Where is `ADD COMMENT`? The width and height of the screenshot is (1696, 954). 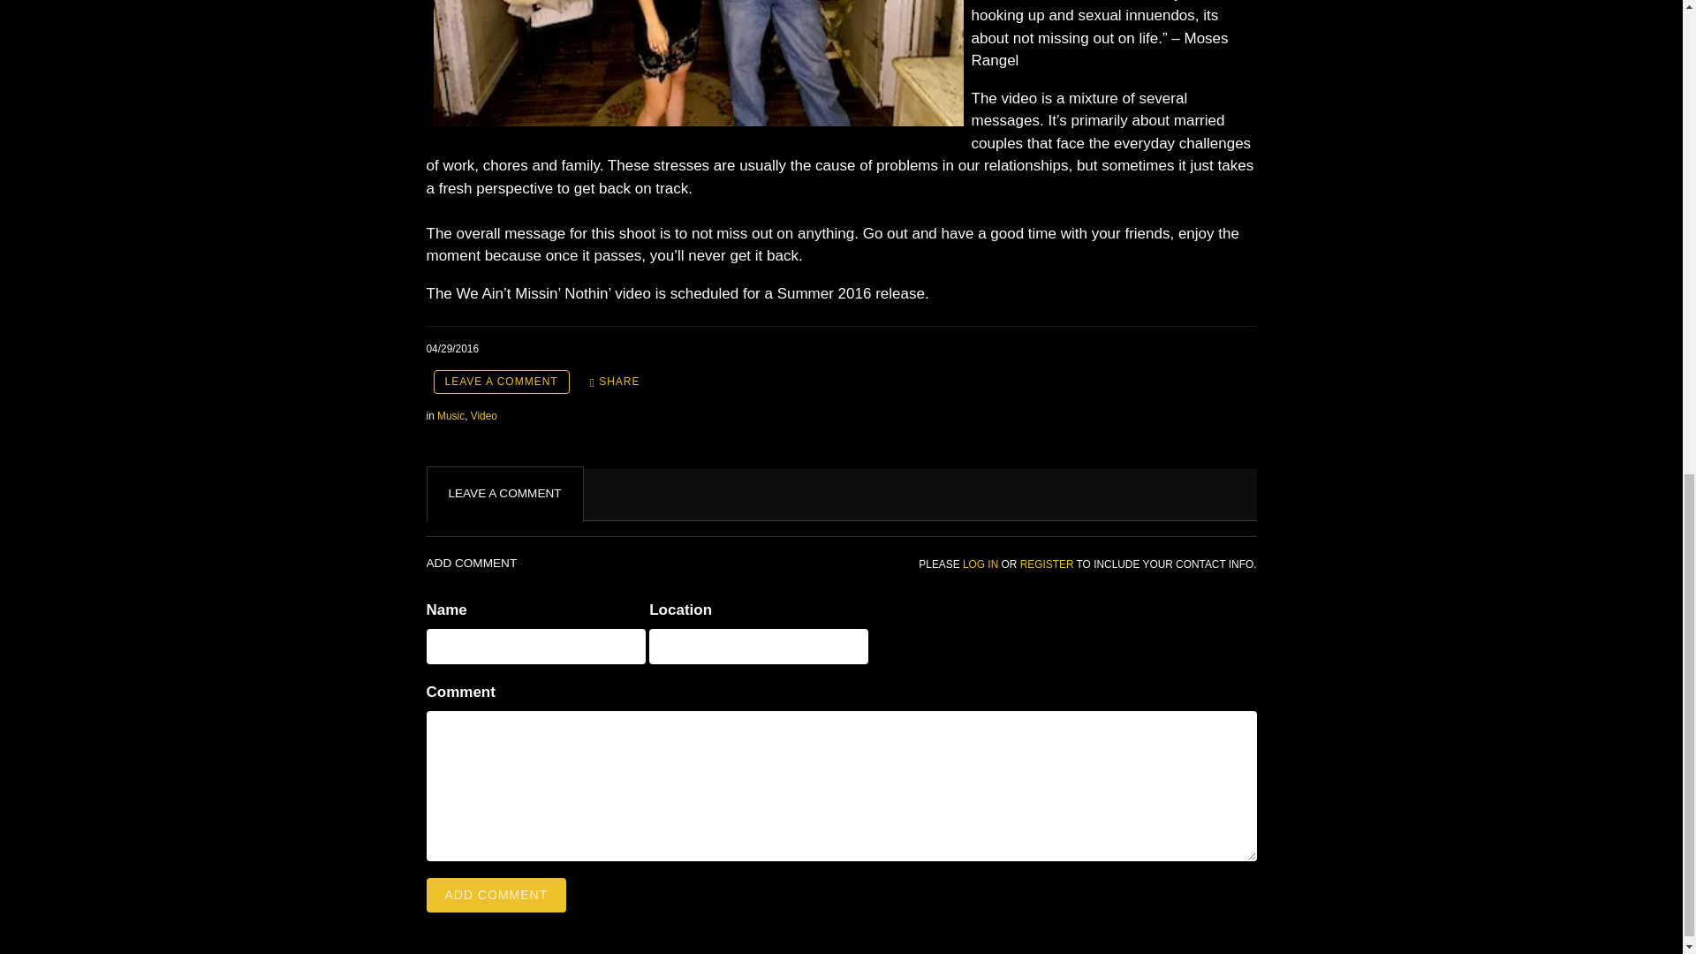 ADD COMMENT is located at coordinates (496, 895).